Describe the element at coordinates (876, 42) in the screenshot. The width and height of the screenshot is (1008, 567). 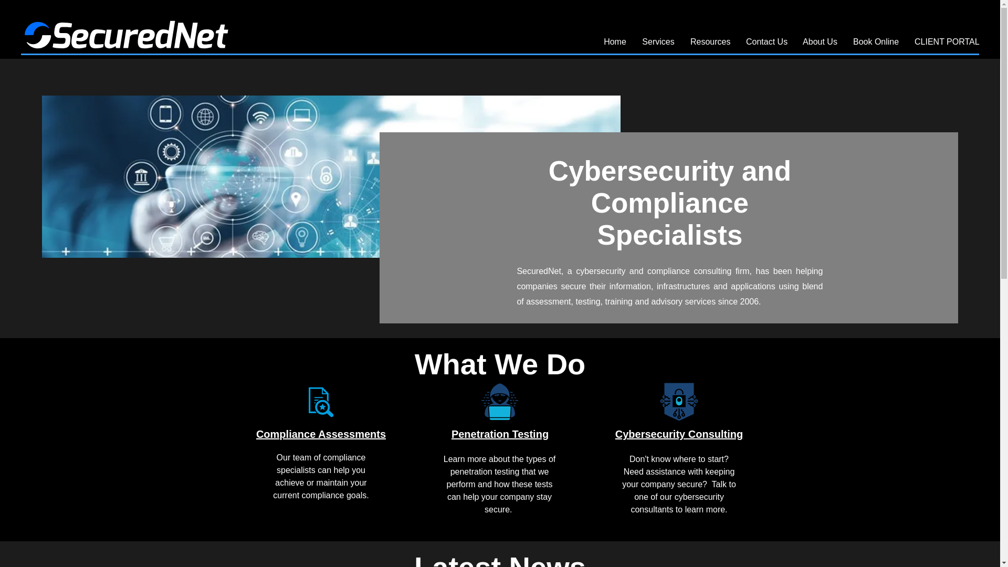
I see `Book Online` at that location.